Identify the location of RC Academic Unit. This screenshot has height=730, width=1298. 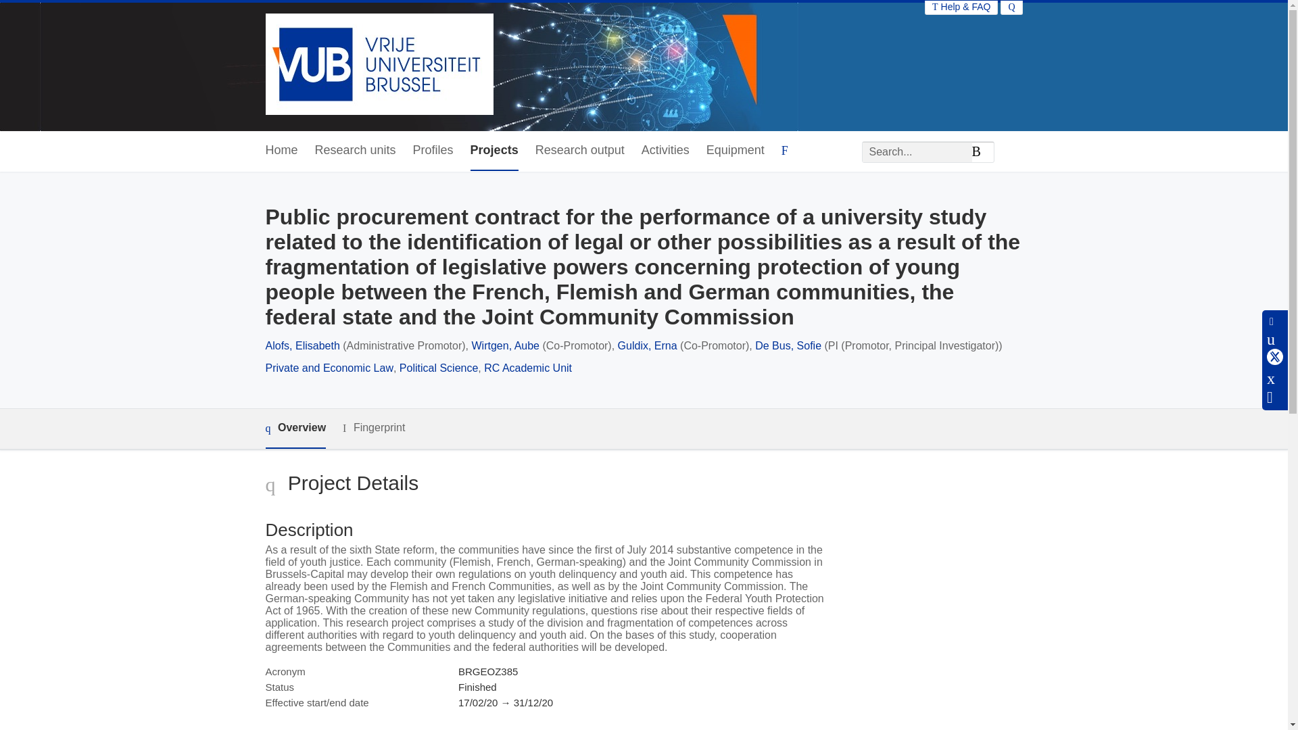
(528, 368).